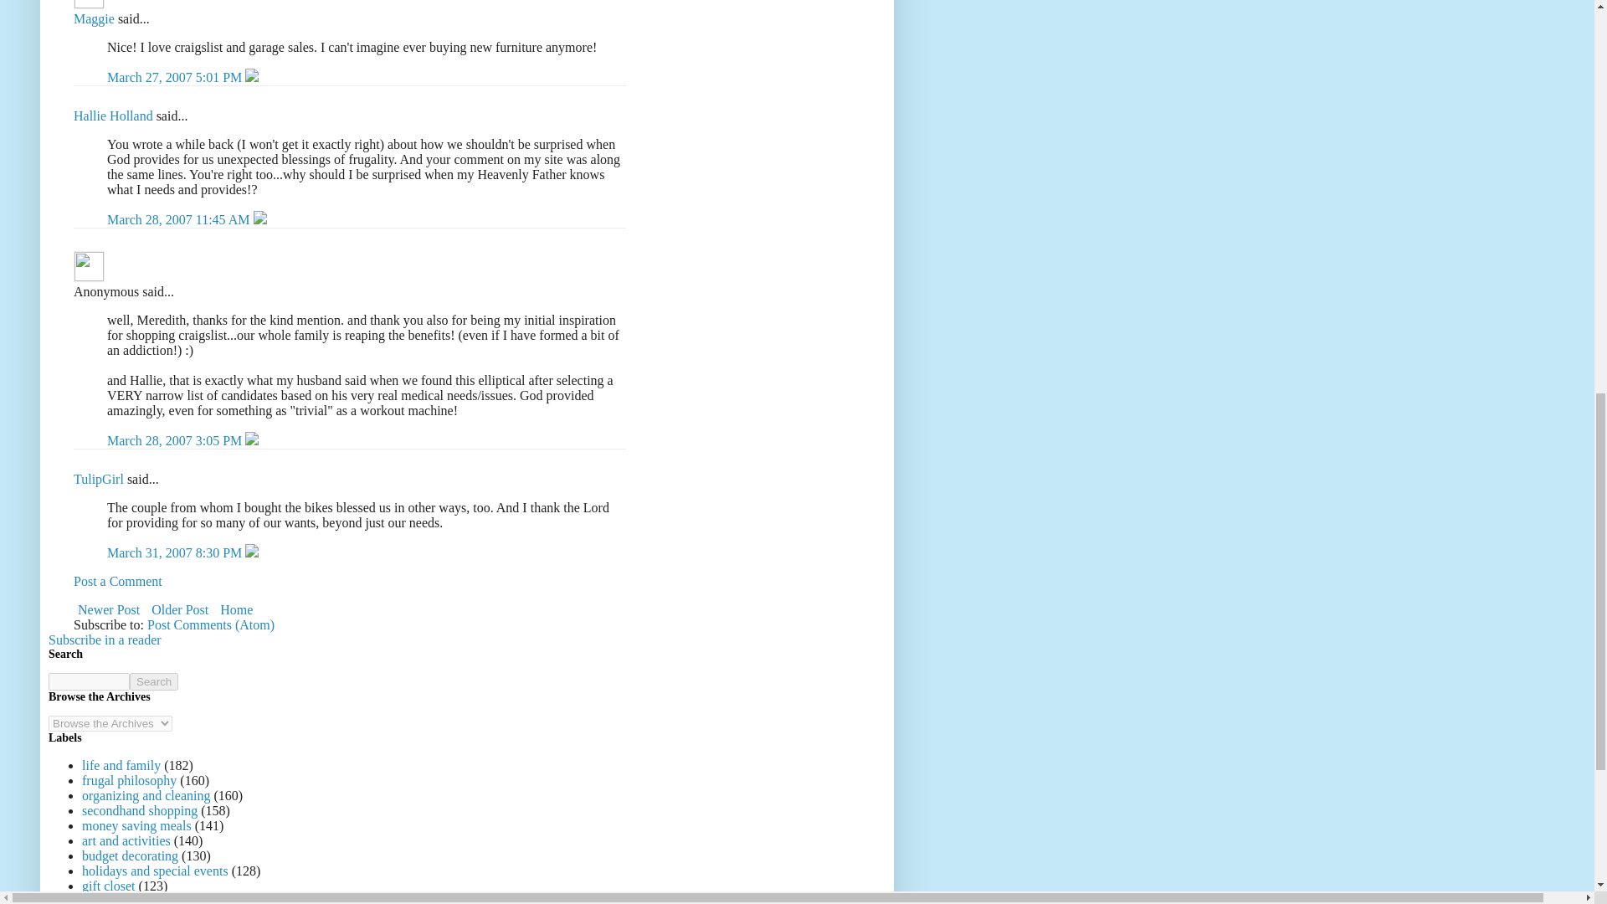 The image size is (1607, 904). Describe the element at coordinates (252, 77) in the screenshot. I see `Delete Comment` at that location.